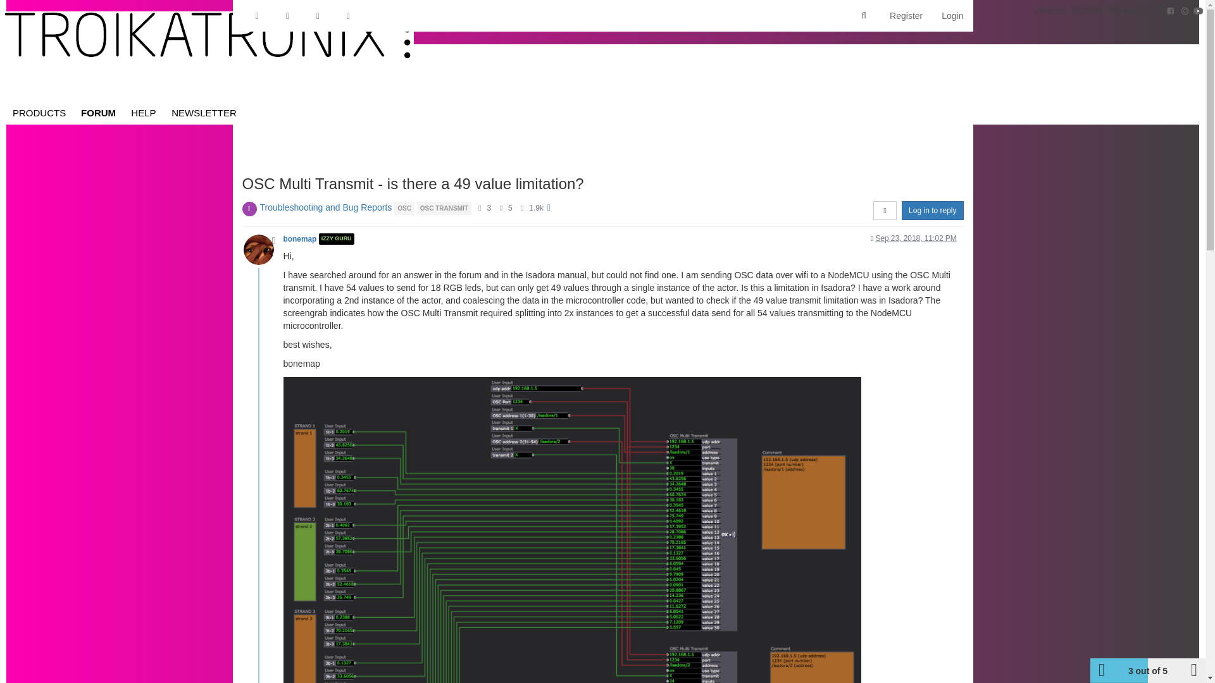  Describe the element at coordinates (204, 113) in the screenshot. I see `NEWSLETTER` at that location.